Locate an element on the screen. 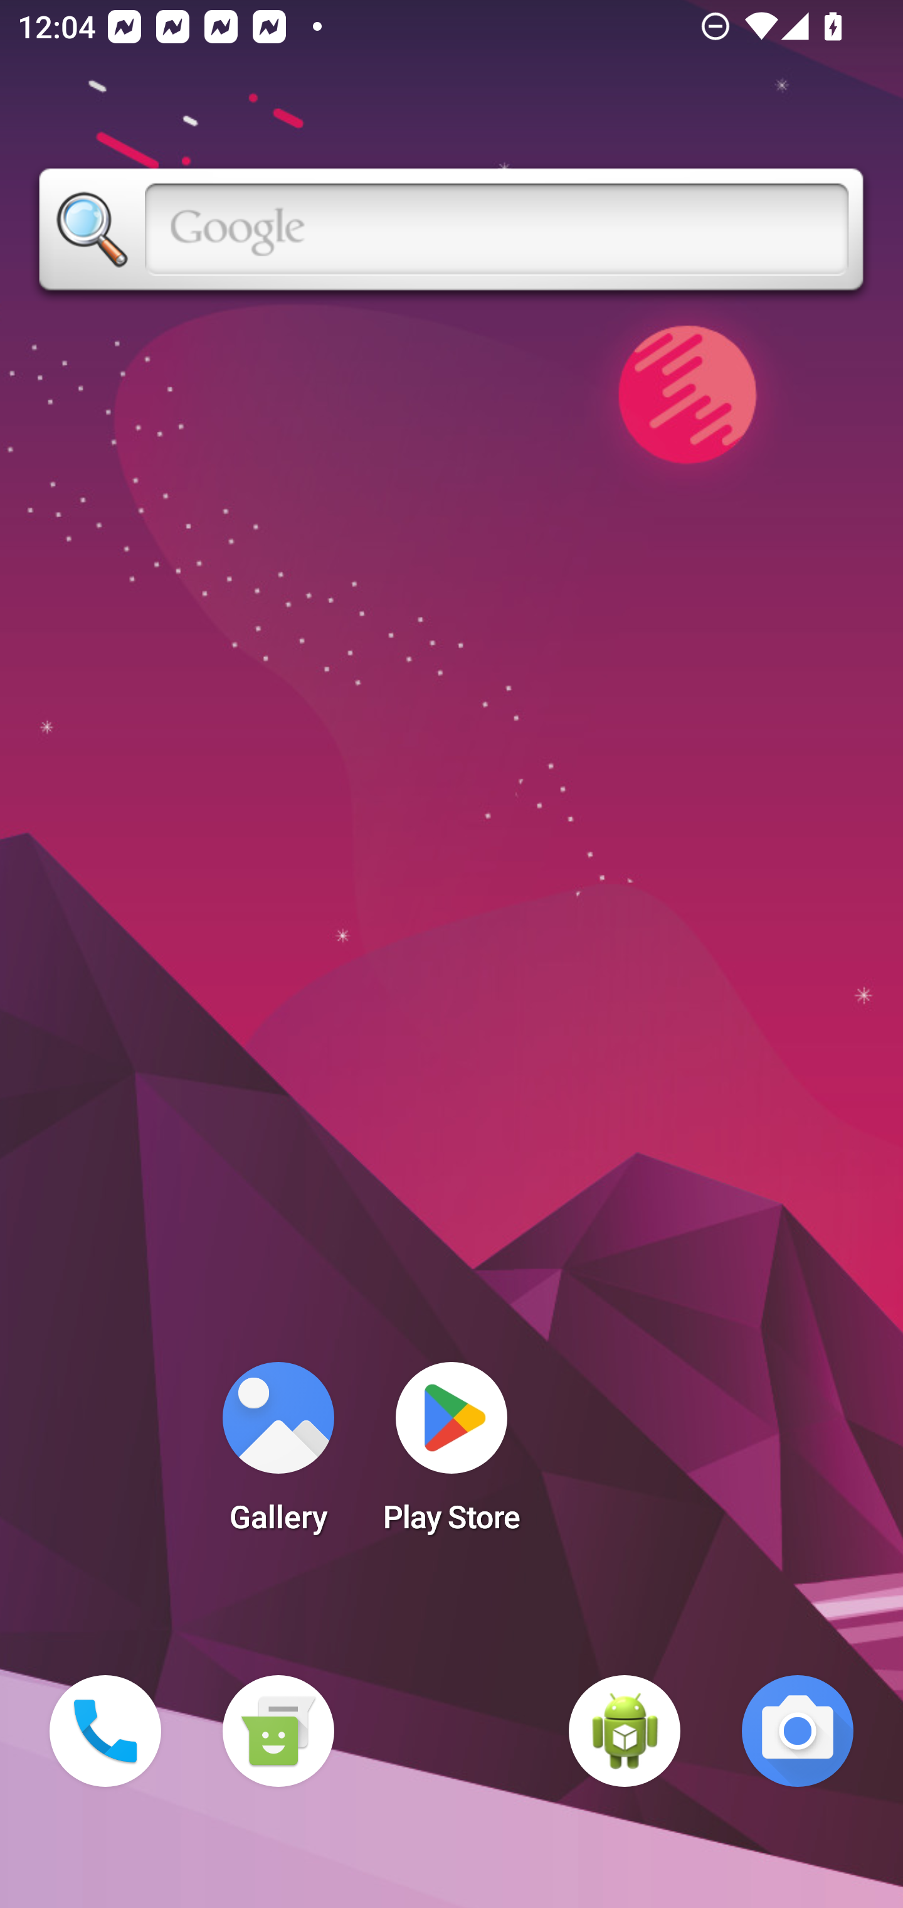 Image resolution: width=903 pixels, height=1908 pixels. Gallery is located at coordinates (278, 1455).